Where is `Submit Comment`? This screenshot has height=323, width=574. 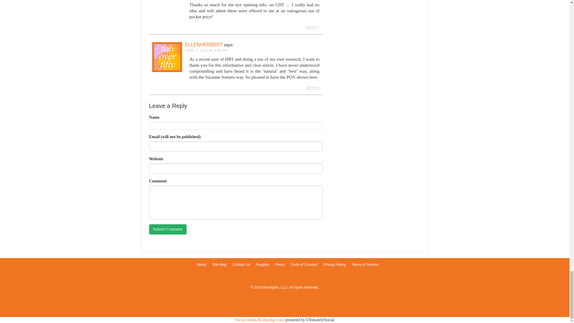 Submit Comment is located at coordinates (167, 229).